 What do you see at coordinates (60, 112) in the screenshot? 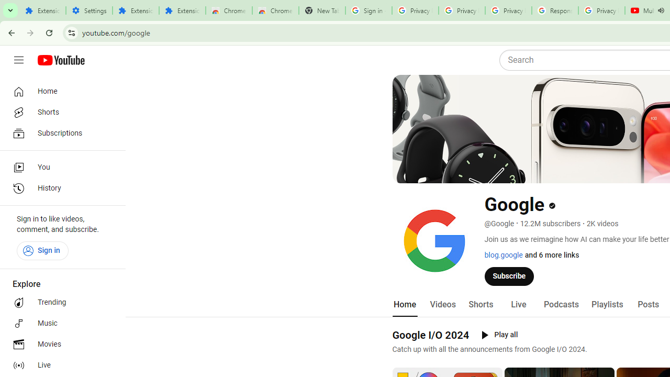
I see `Shorts` at bounding box center [60, 112].